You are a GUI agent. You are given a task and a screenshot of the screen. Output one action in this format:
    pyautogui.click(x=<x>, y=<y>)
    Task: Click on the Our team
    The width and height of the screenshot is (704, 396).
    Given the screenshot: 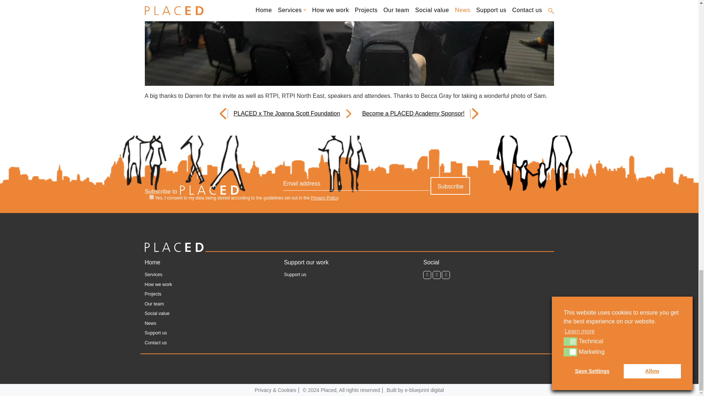 What is the action you would take?
    pyautogui.click(x=154, y=304)
    